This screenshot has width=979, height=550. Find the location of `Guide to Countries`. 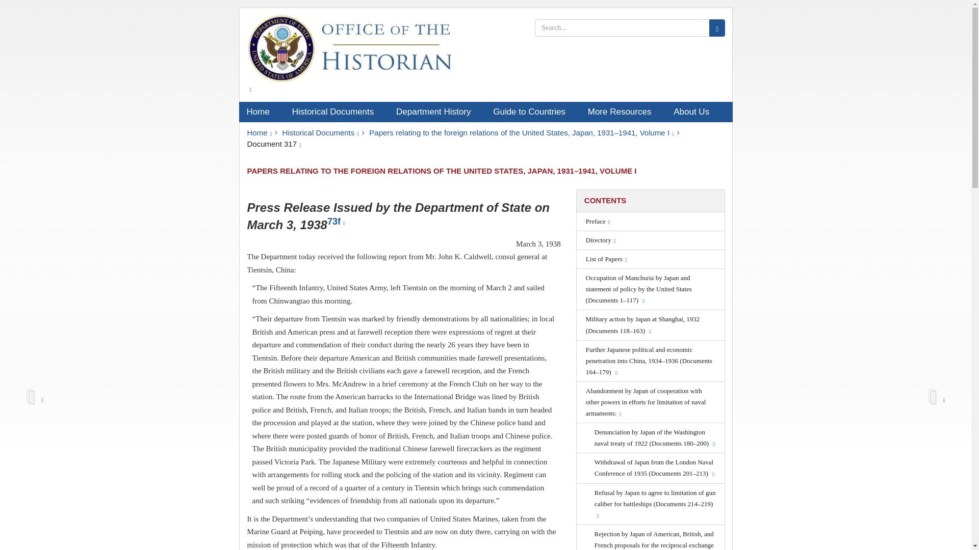

Guide to Countries is located at coordinates (533, 112).